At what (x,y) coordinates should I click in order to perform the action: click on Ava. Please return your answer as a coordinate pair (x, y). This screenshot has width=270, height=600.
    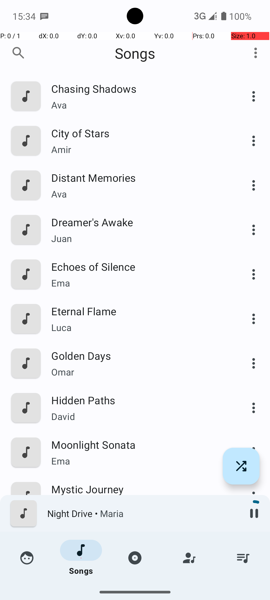
    Looking at the image, I should click on (139, 105).